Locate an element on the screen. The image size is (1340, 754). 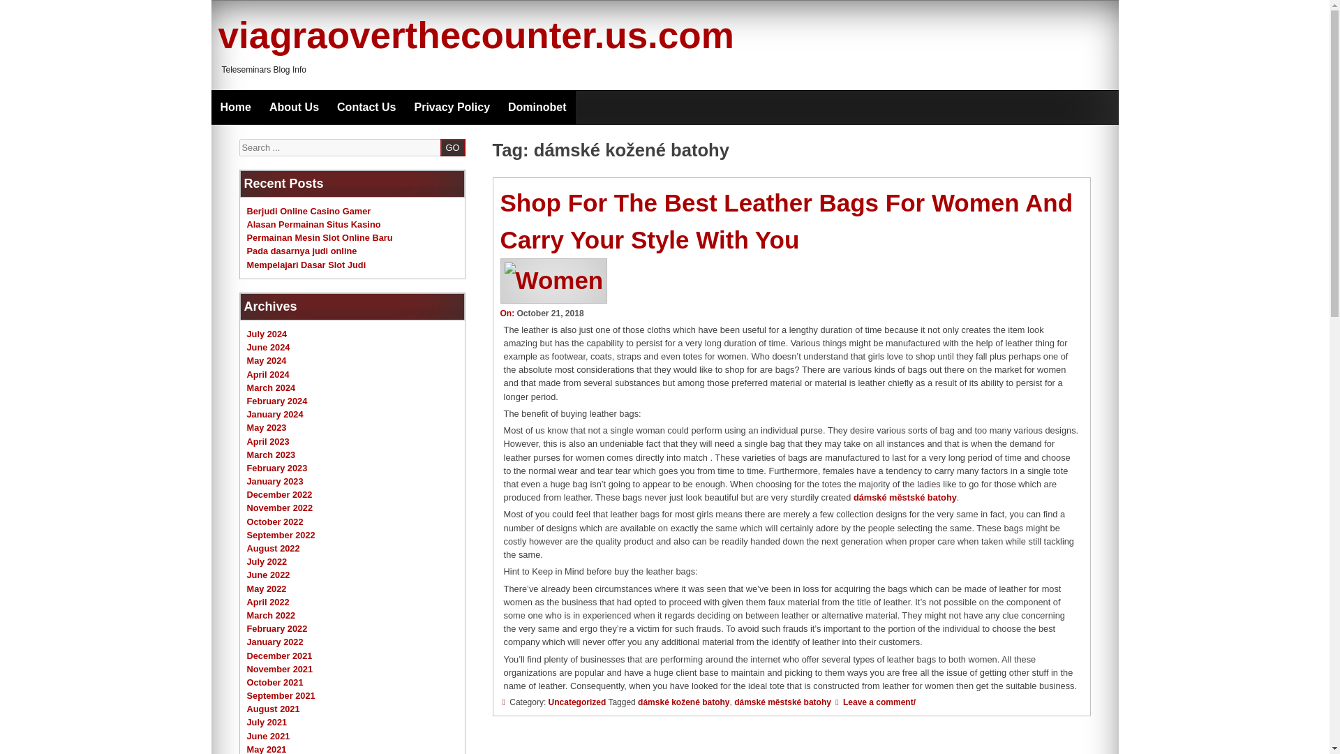
January 2024 is located at coordinates (275, 414).